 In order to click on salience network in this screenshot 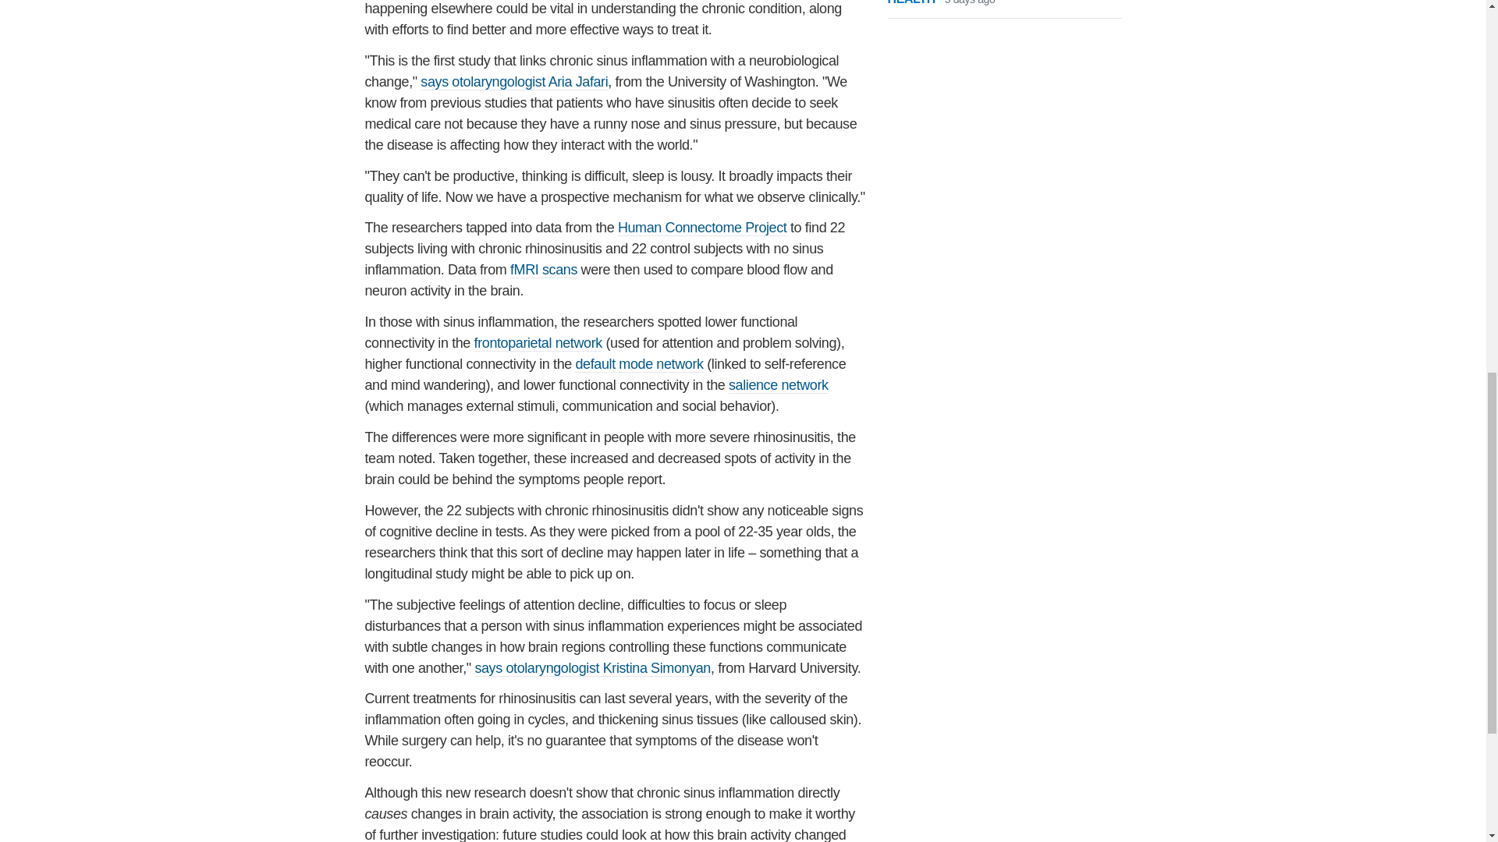, I will do `click(778, 385)`.